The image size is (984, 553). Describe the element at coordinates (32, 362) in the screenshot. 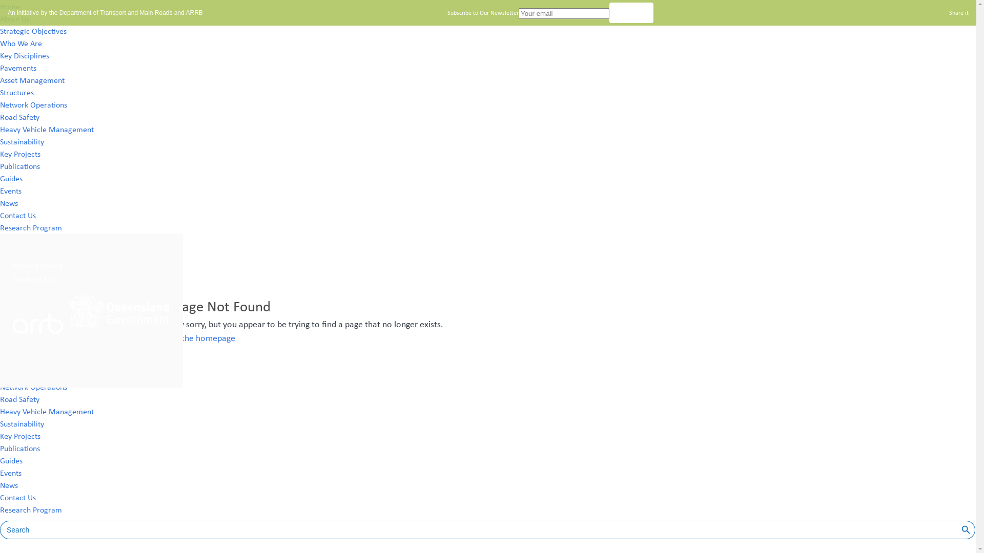

I see `Asset Management` at that location.